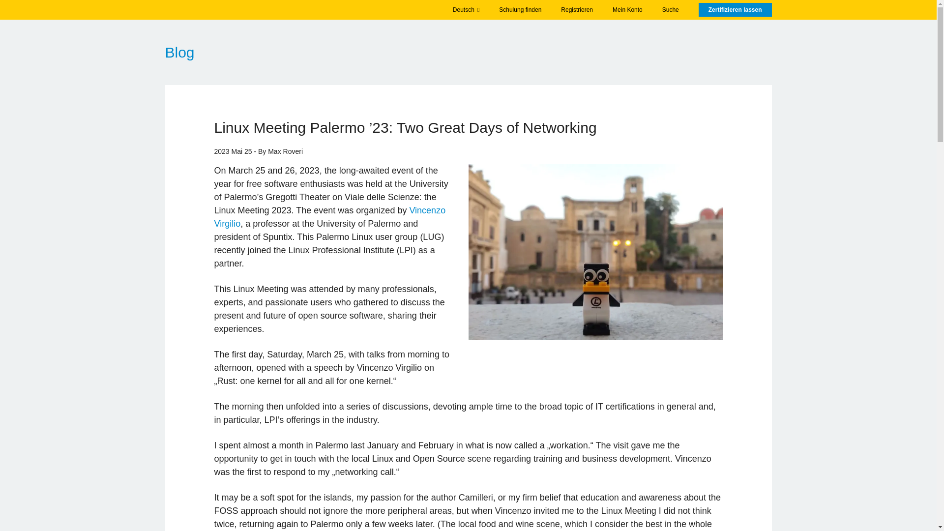 The image size is (944, 531). I want to click on Deutsch, so click(466, 10).